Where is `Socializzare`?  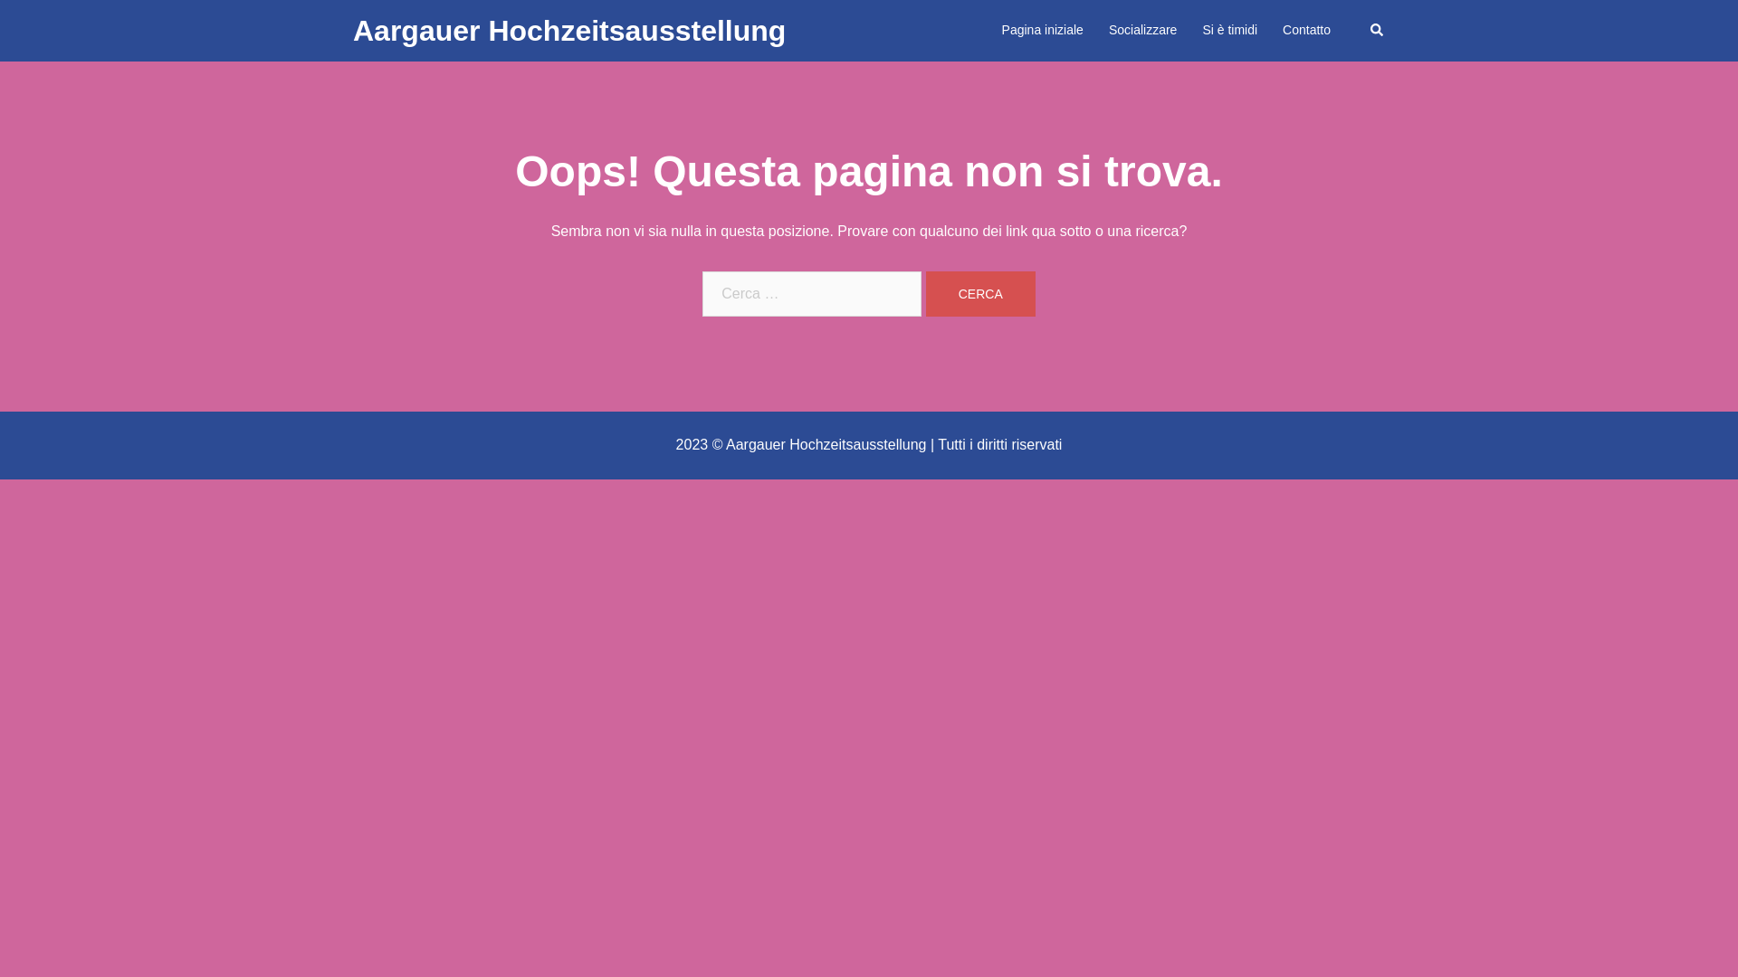
Socializzare is located at coordinates (1142, 31).